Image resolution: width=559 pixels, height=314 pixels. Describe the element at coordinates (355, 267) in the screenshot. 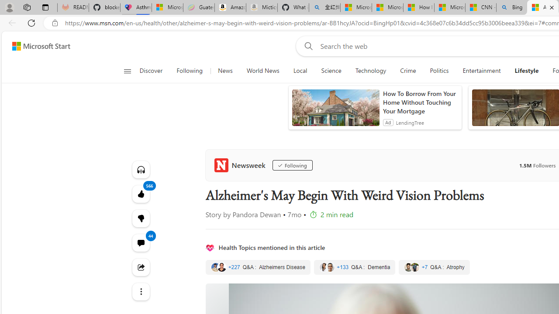

I see `Dementia` at that location.